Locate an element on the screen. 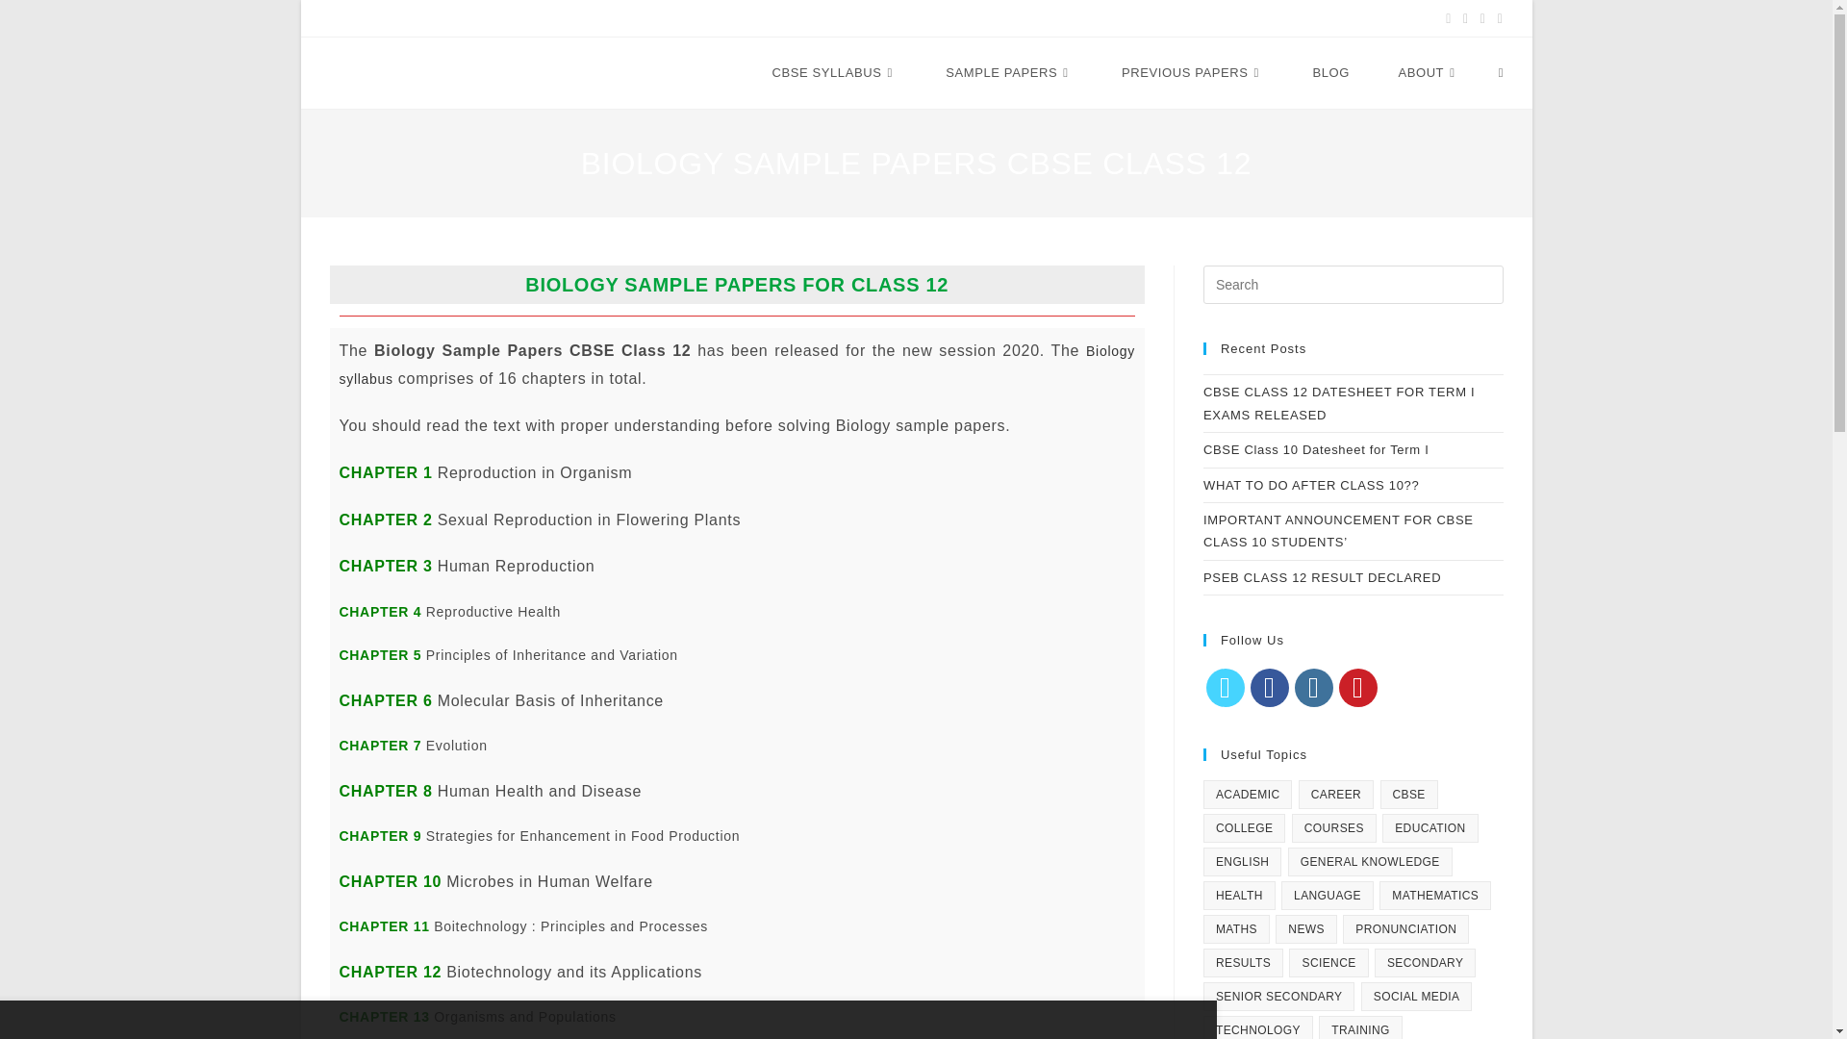  PREVIOUS PAPERS is located at coordinates (1192, 73).